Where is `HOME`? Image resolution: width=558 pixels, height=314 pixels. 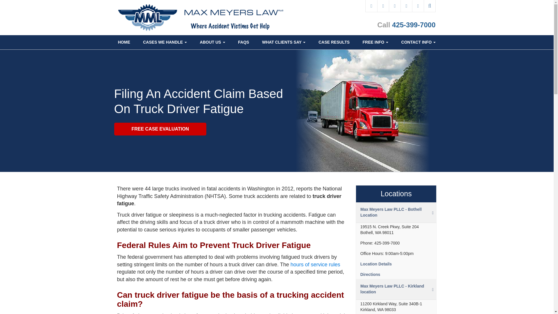 HOME is located at coordinates (124, 42).